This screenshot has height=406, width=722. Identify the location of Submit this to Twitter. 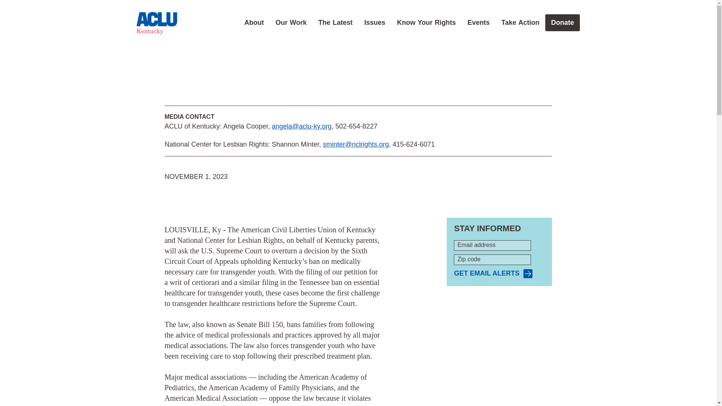
(184, 196).